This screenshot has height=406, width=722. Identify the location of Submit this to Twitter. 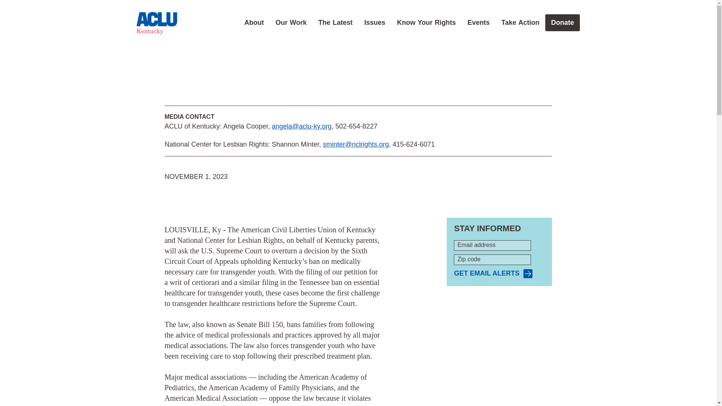
(184, 196).